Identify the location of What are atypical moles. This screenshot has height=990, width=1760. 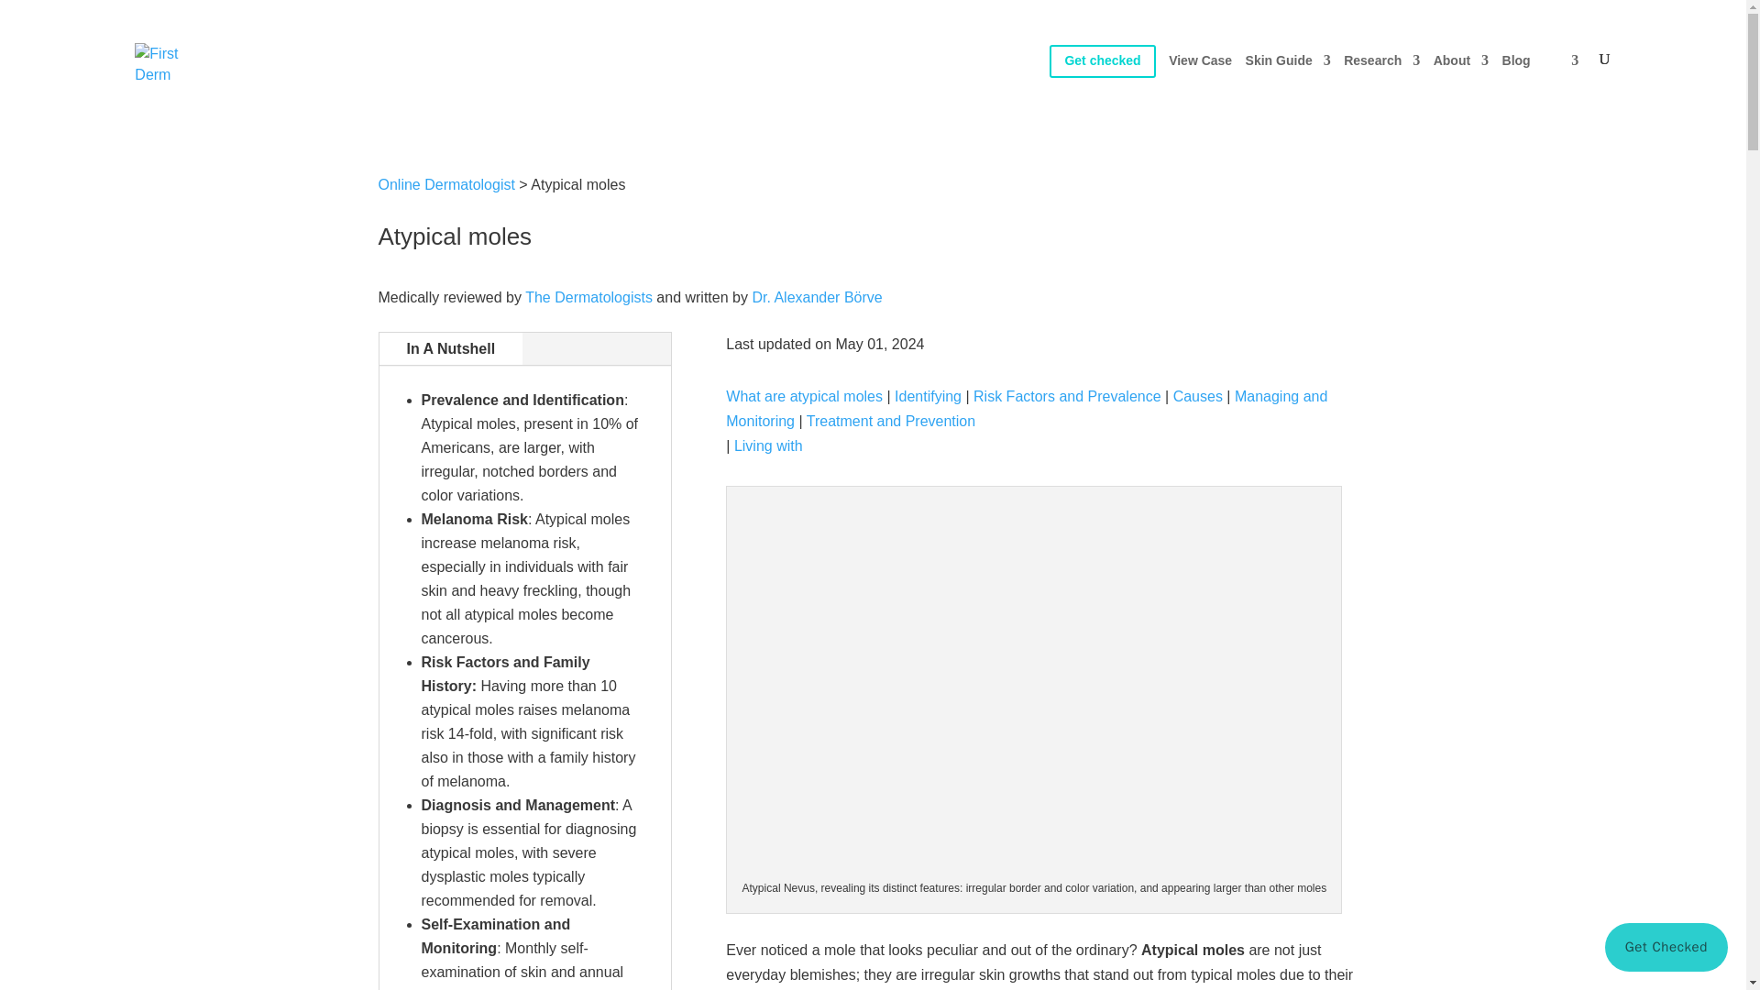
(804, 396).